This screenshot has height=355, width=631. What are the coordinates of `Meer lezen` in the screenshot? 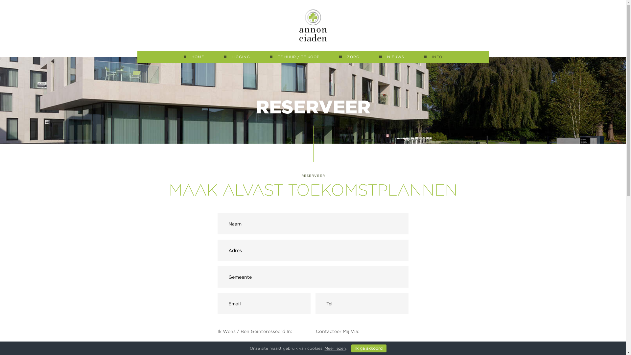 It's located at (335, 348).